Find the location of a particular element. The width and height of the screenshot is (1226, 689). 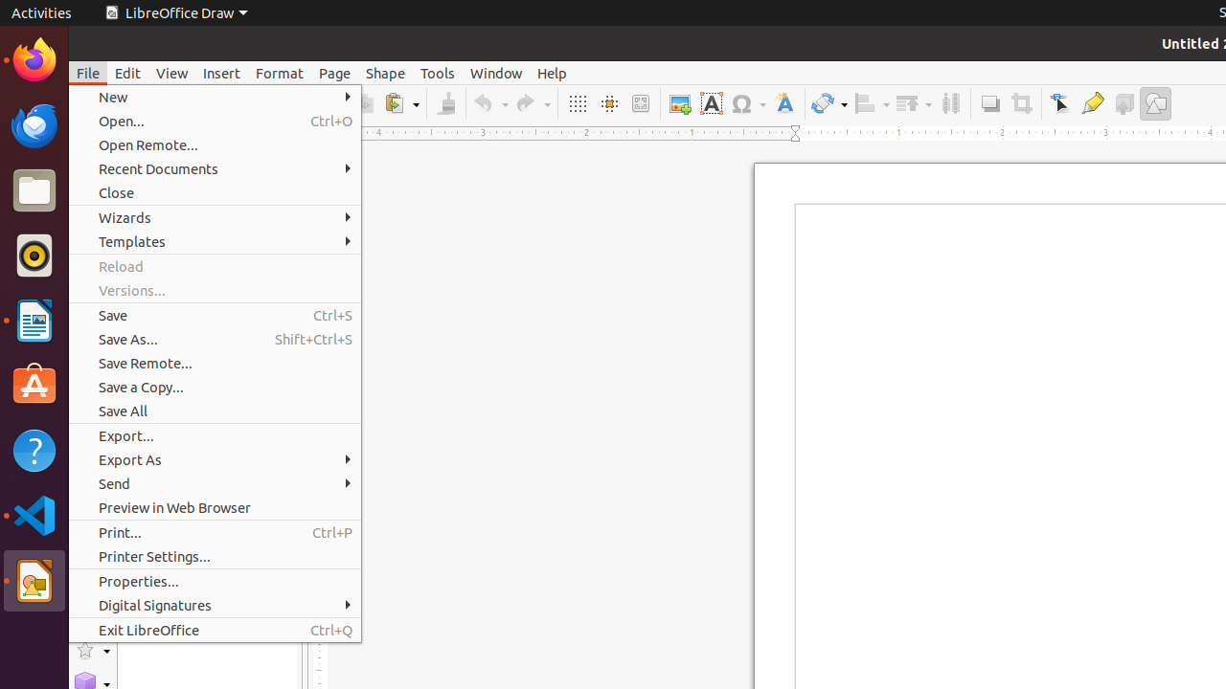

Draw Functions is located at coordinates (1155, 103).